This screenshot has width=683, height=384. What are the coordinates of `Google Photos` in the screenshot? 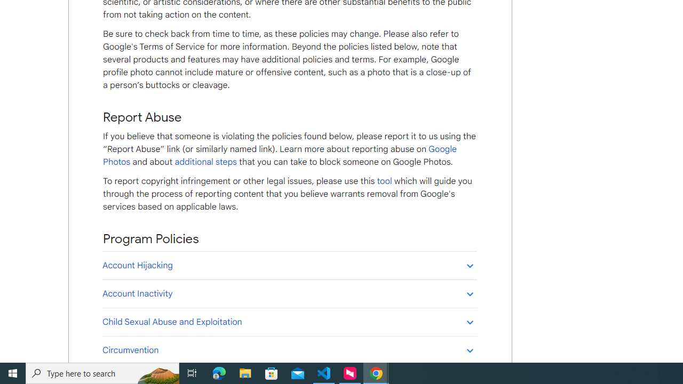 It's located at (280, 156).